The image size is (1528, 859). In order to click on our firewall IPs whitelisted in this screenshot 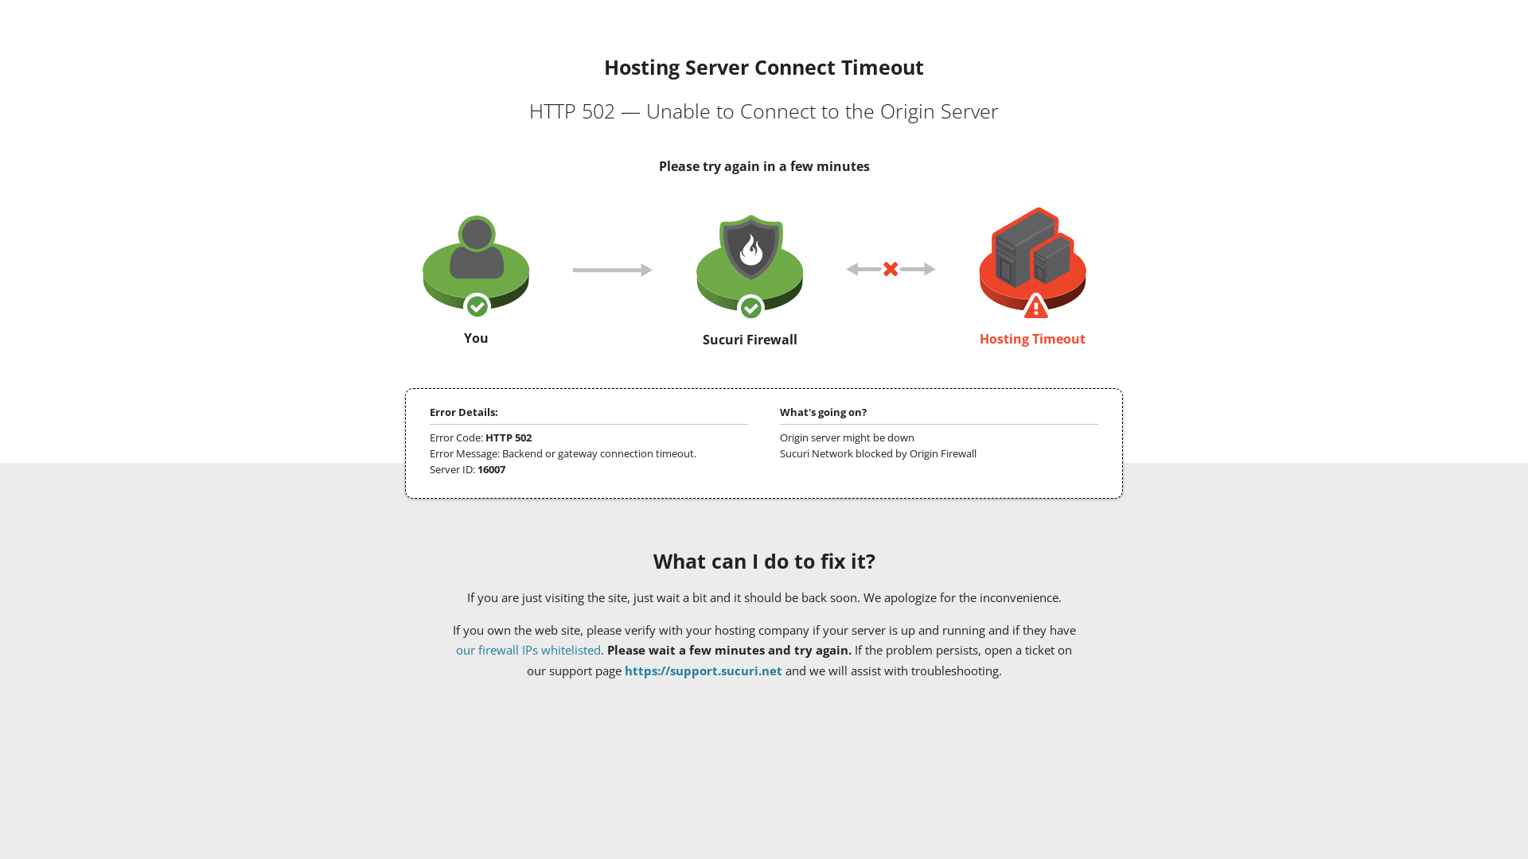, I will do `click(528, 650)`.